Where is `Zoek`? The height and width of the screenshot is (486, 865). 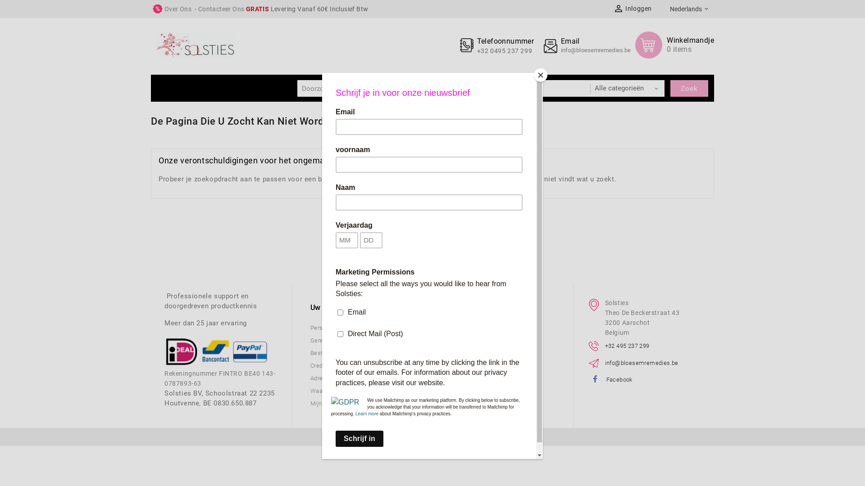
Zoek is located at coordinates (689, 88).